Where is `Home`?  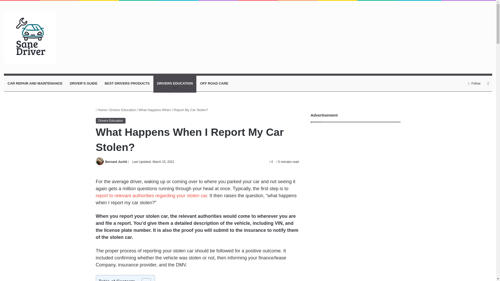 Home is located at coordinates (101, 110).